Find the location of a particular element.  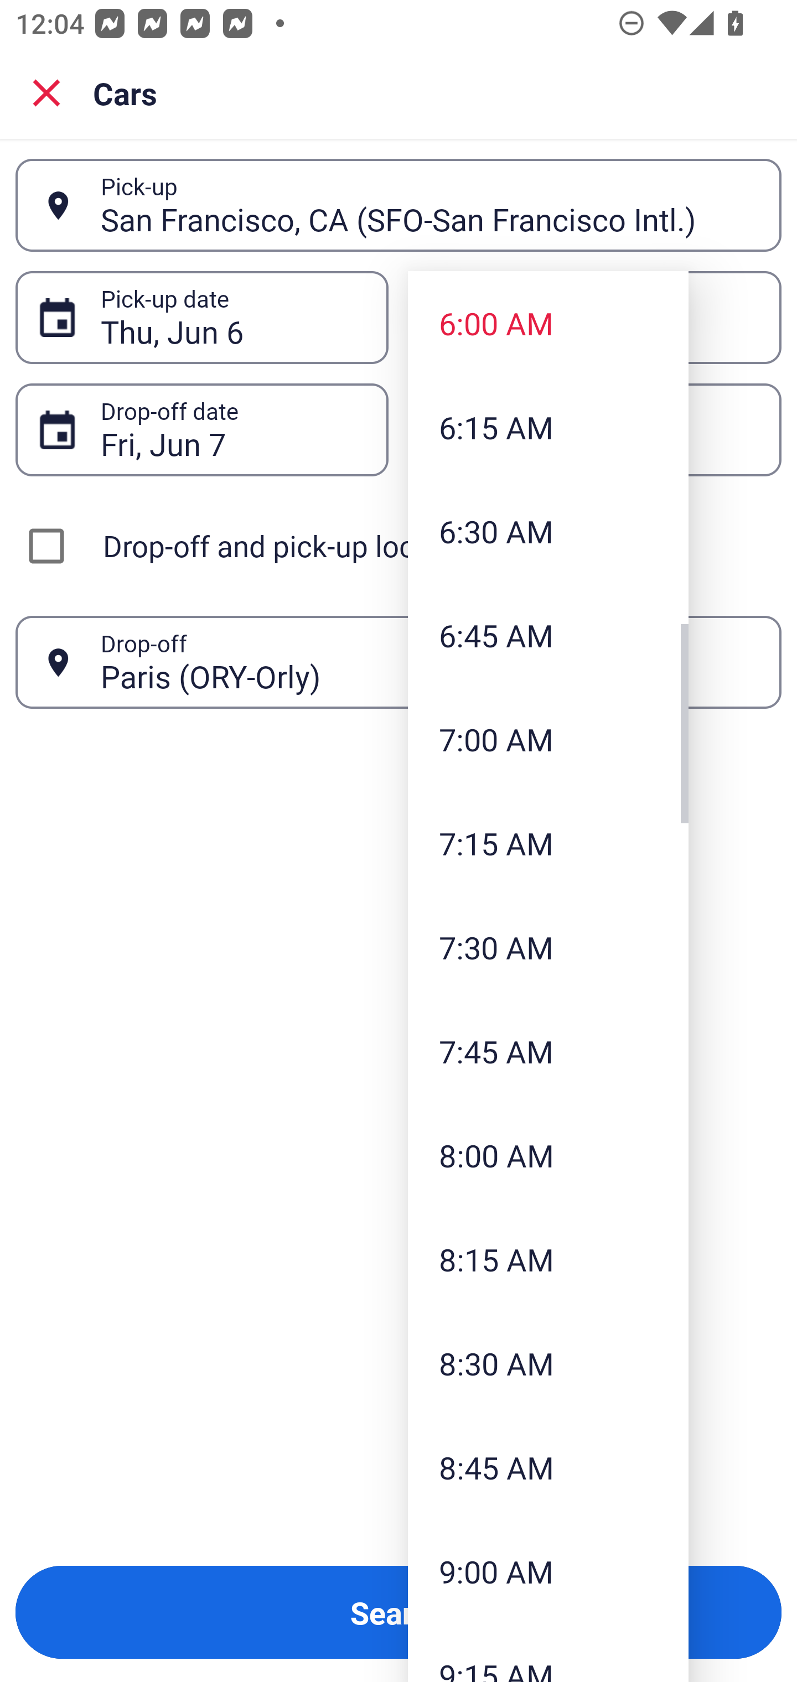

8:45 AM is located at coordinates (548, 1466).